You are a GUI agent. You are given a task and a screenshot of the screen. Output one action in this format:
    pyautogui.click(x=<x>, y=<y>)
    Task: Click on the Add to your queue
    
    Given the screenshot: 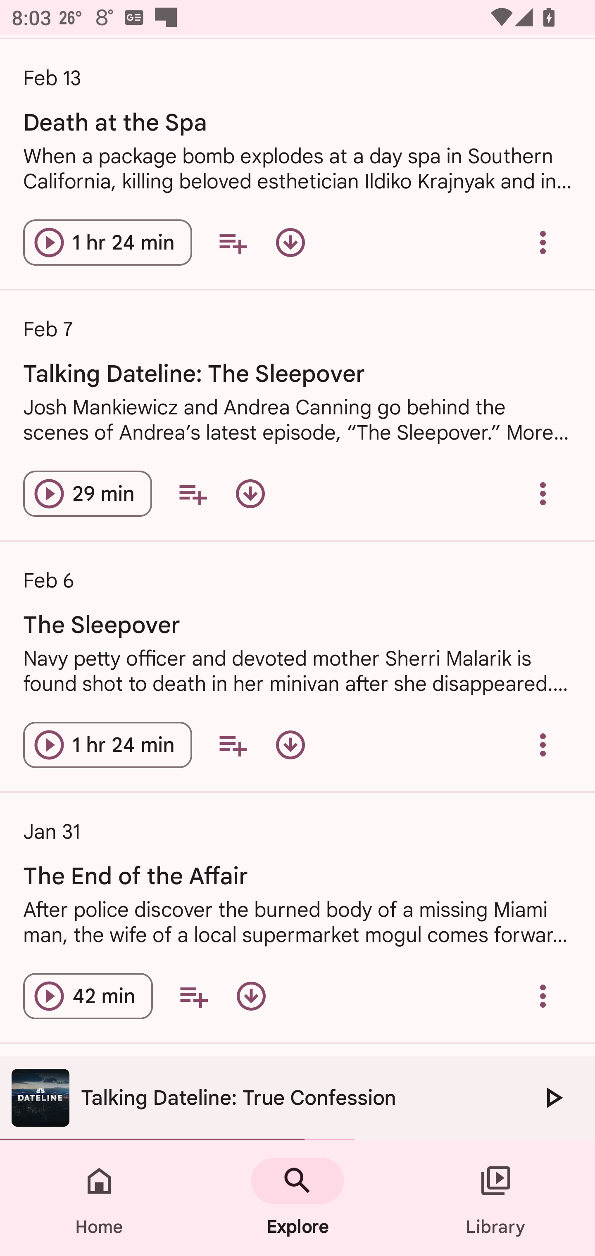 What is the action you would take?
    pyautogui.click(x=193, y=996)
    